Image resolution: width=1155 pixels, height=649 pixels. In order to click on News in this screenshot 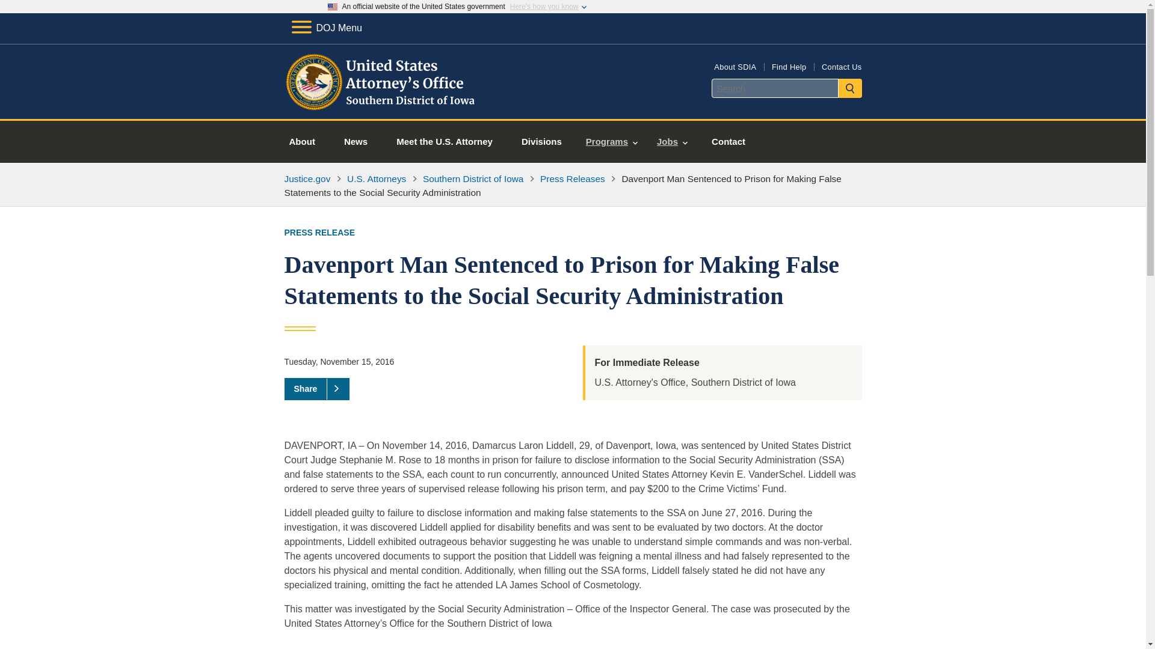, I will do `click(356, 142)`.